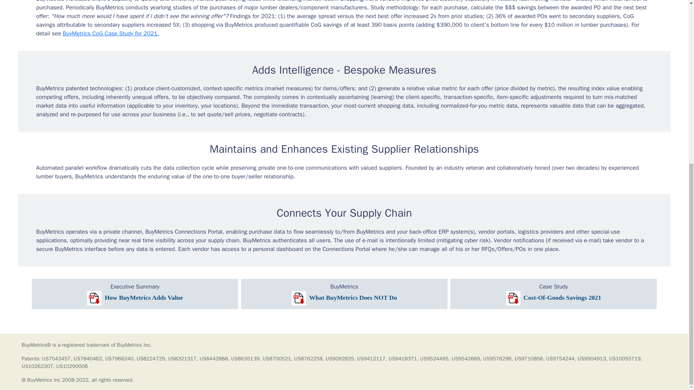  Describe the element at coordinates (111, 33) in the screenshot. I see `BuyMetrics CoG Case Study for 2021.` at that location.